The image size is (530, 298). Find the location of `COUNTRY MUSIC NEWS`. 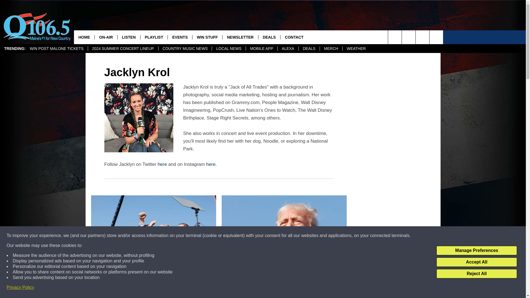

COUNTRY MUSIC NEWS is located at coordinates (185, 49).